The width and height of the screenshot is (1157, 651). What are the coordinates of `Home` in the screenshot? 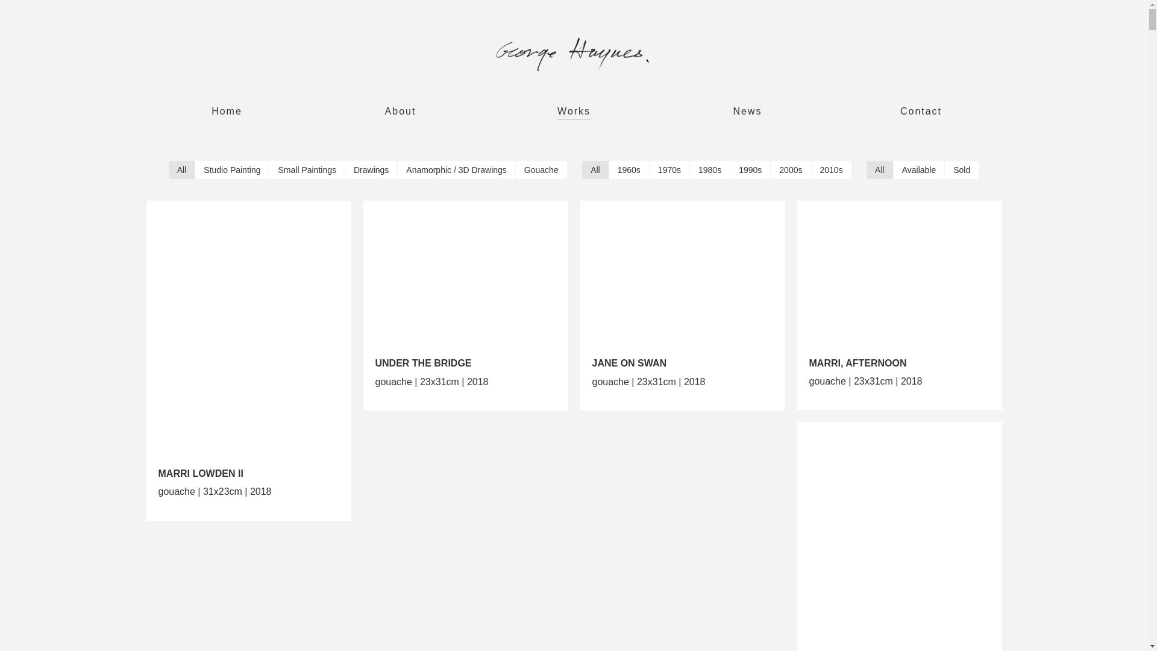 It's located at (227, 113).